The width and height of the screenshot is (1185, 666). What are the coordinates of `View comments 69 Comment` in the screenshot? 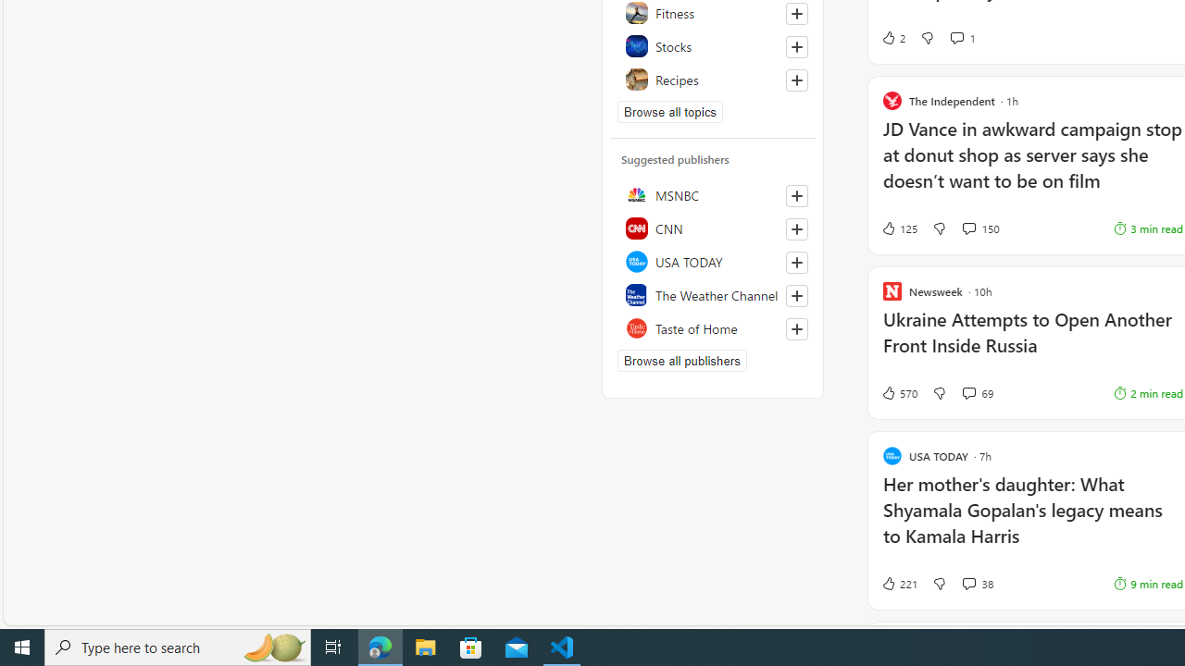 It's located at (968, 392).